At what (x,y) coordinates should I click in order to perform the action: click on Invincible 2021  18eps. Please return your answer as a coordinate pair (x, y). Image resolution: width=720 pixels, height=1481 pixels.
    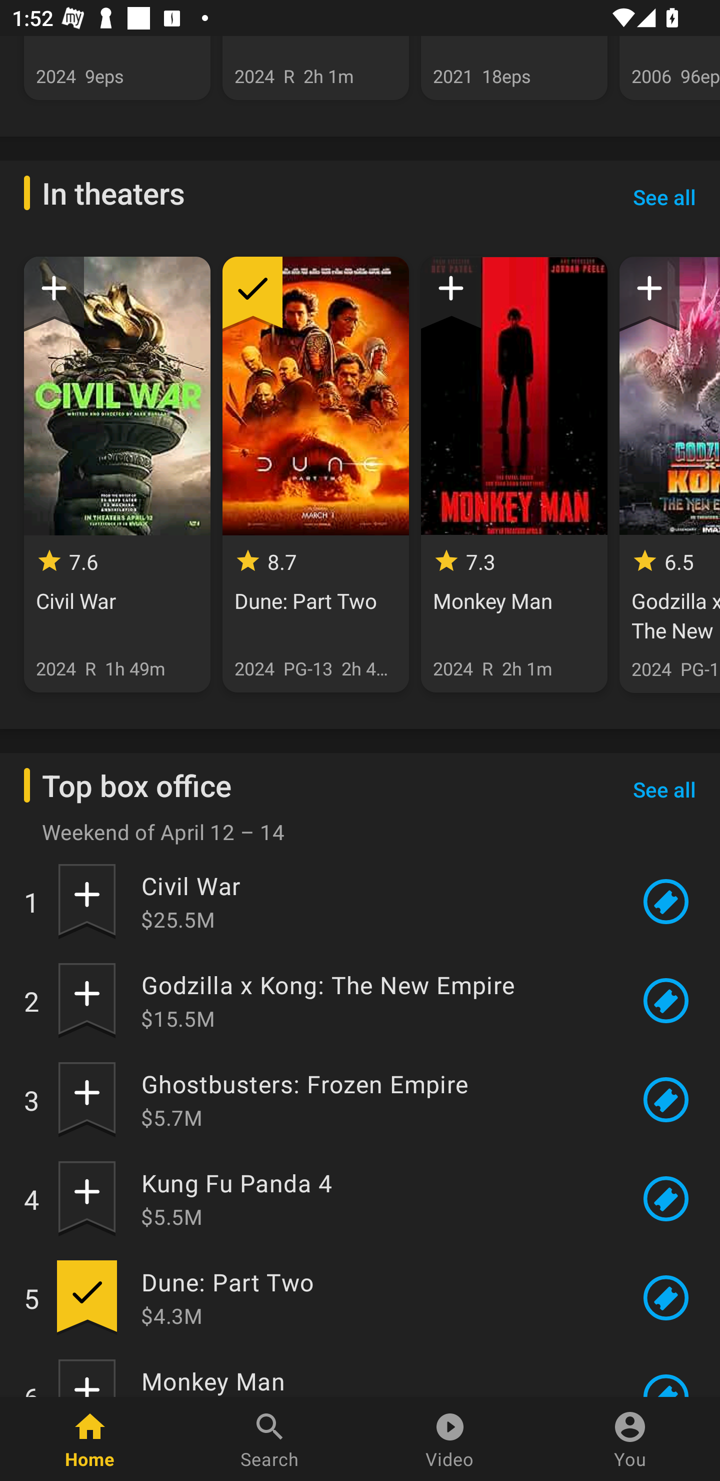
    Looking at the image, I should click on (514, 68).